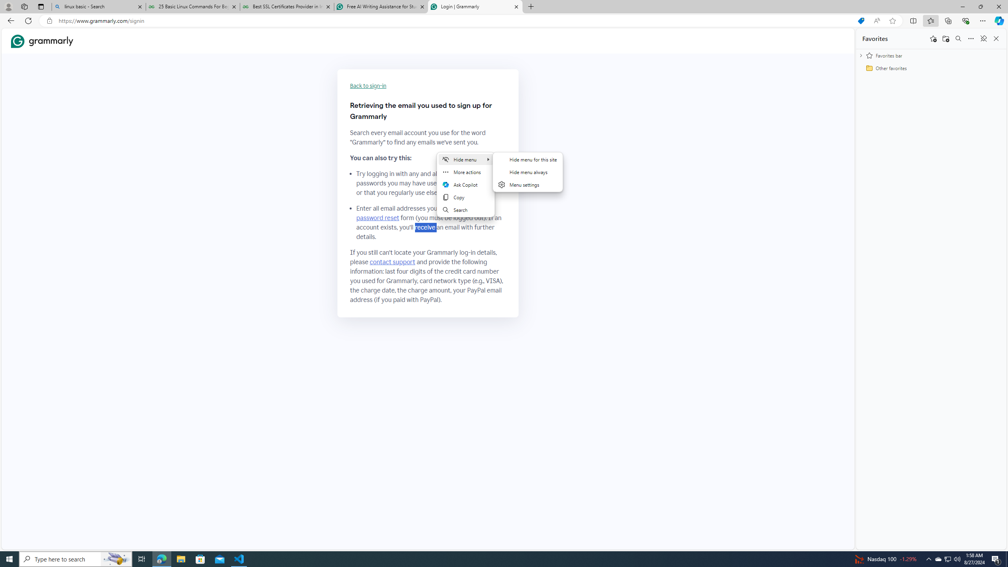  I want to click on Grammarly Home, so click(42, 41).